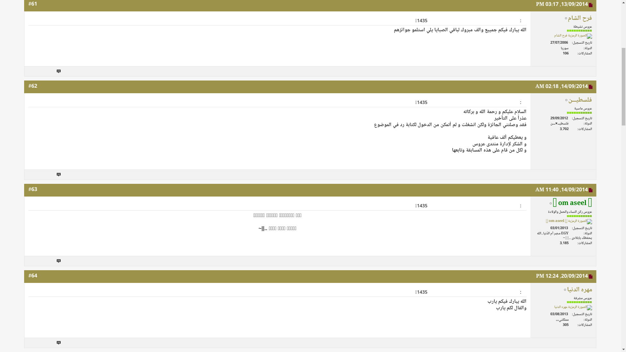 Image resolution: width=626 pixels, height=352 pixels. What do you see at coordinates (48, 145) in the screenshot?
I see `2` at bounding box center [48, 145].